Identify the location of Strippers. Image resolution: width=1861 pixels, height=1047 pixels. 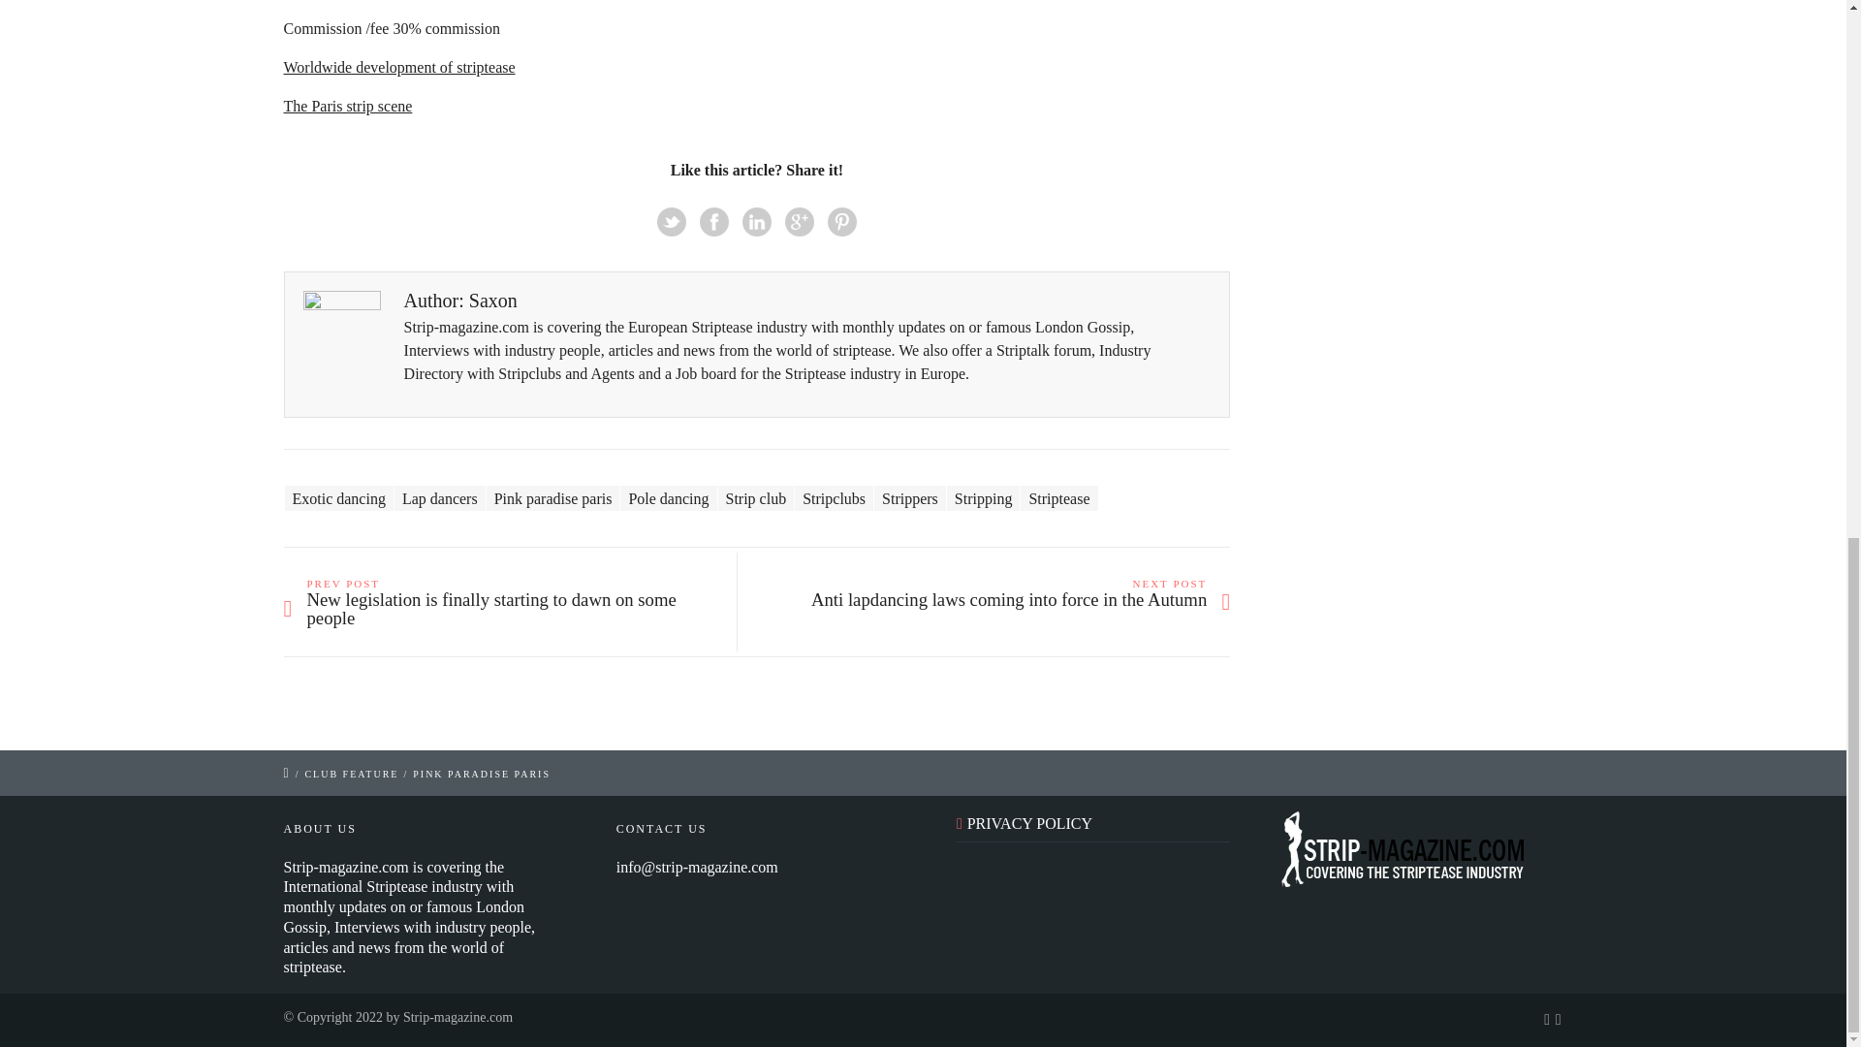
(909, 498).